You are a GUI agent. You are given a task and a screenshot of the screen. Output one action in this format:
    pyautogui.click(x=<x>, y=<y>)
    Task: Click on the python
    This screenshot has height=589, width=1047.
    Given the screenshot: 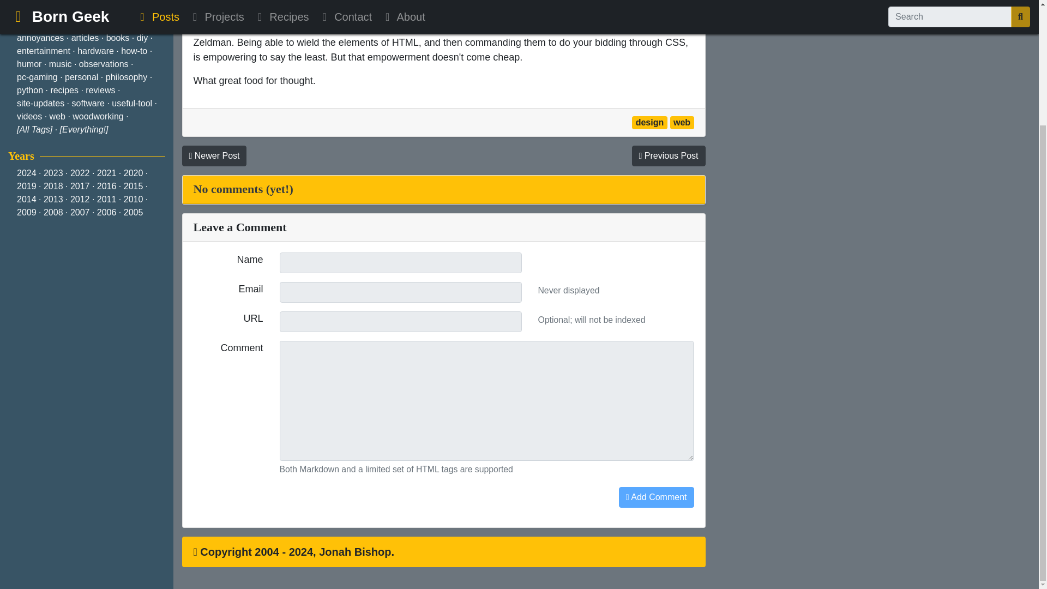 What is the action you would take?
    pyautogui.click(x=29, y=89)
    